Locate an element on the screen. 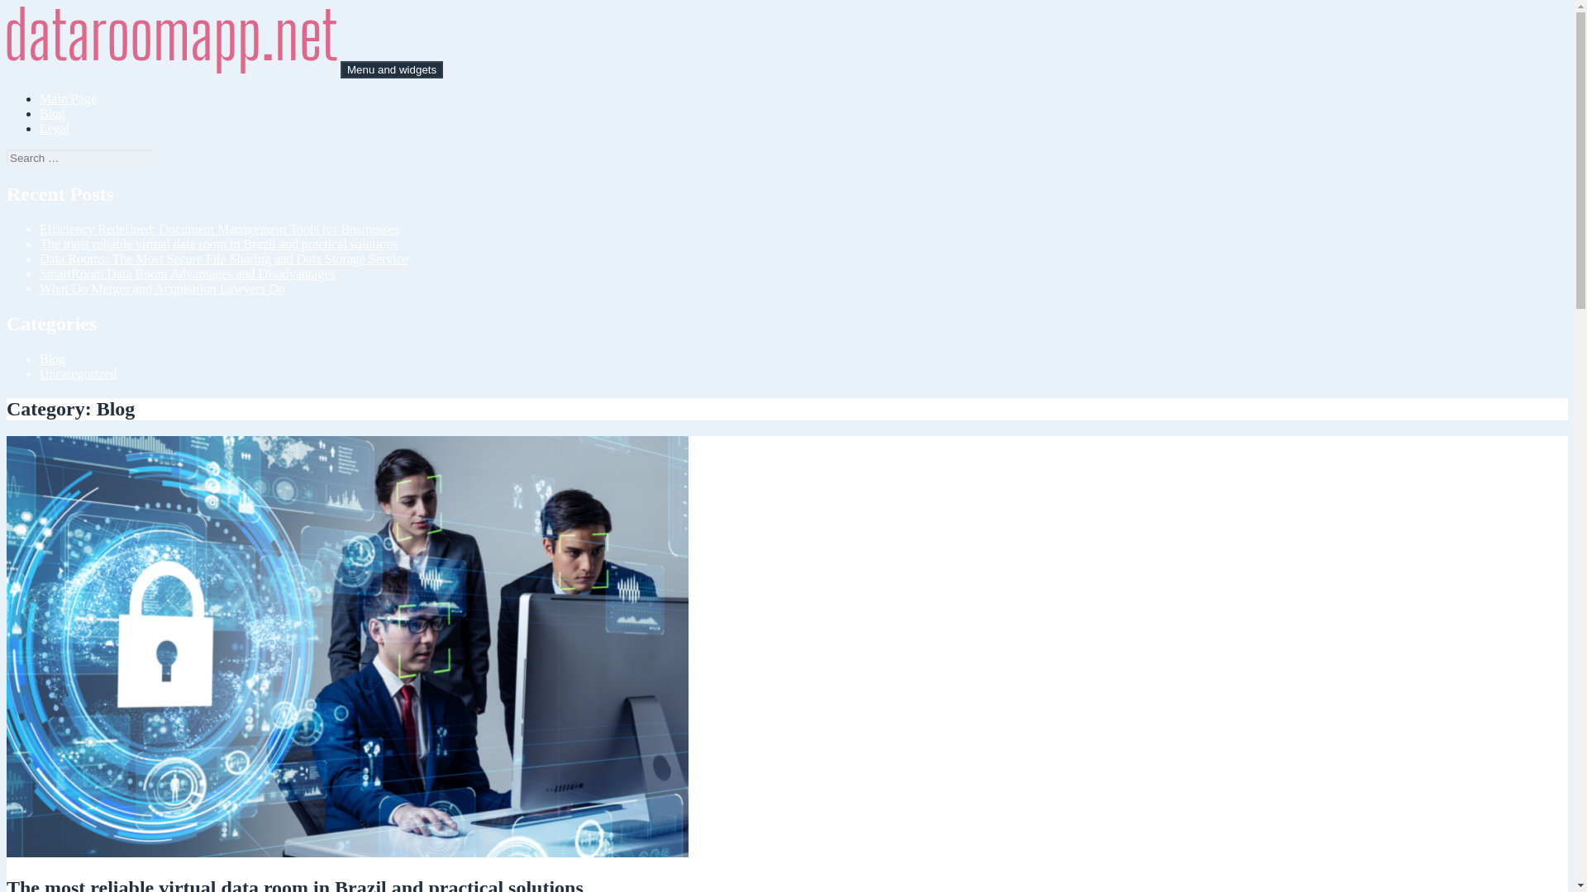  Main Page is located at coordinates (68, 99).